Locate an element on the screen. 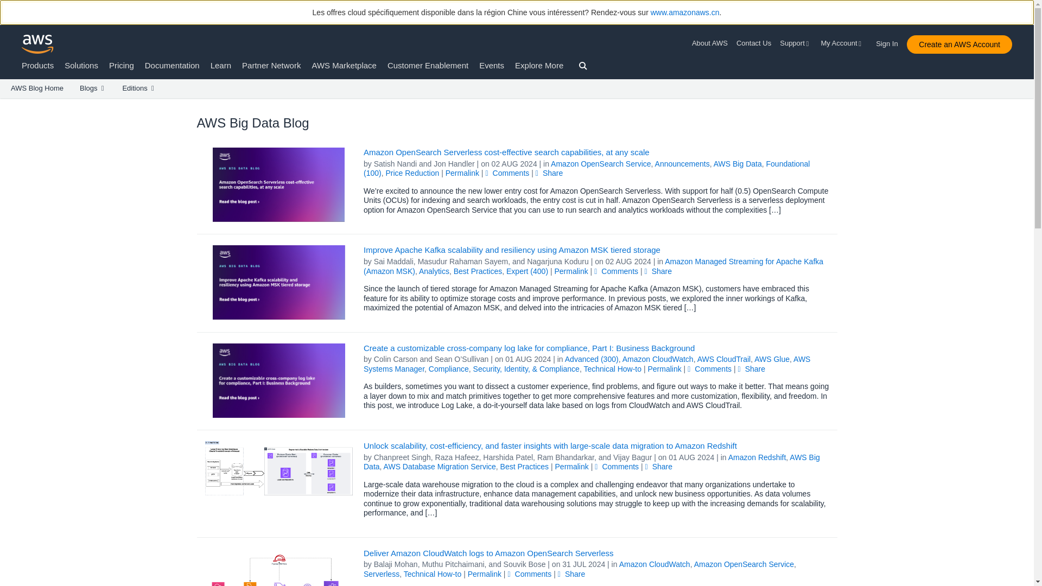  View all posts in Compliance is located at coordinates (448, 368).